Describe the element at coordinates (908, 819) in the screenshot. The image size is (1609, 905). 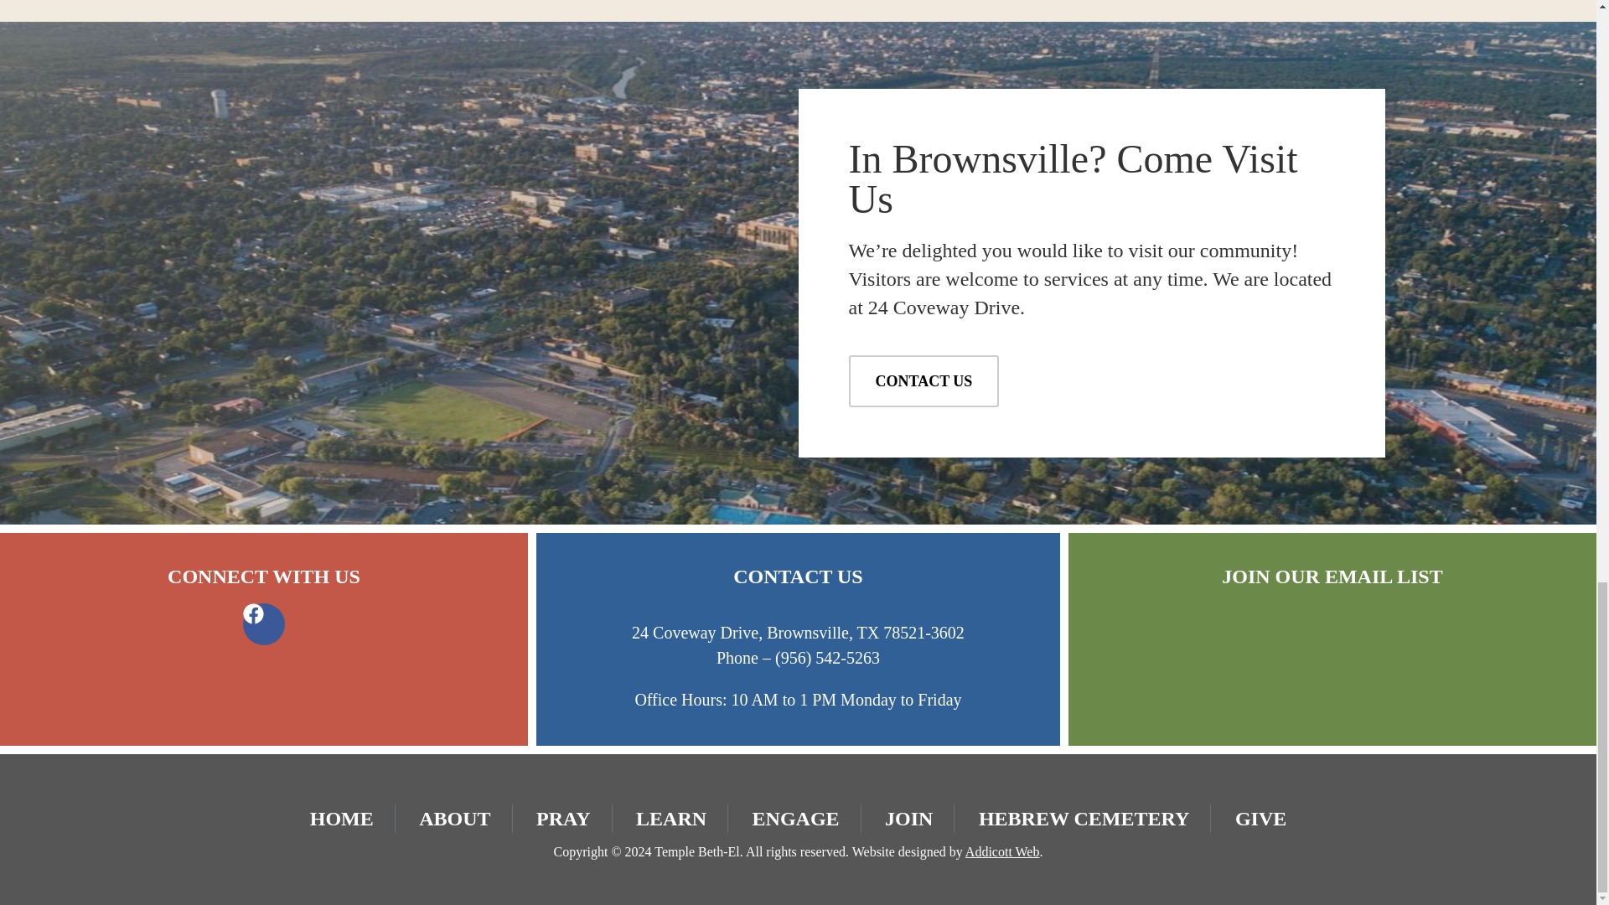
I see `JOIN` at that location.